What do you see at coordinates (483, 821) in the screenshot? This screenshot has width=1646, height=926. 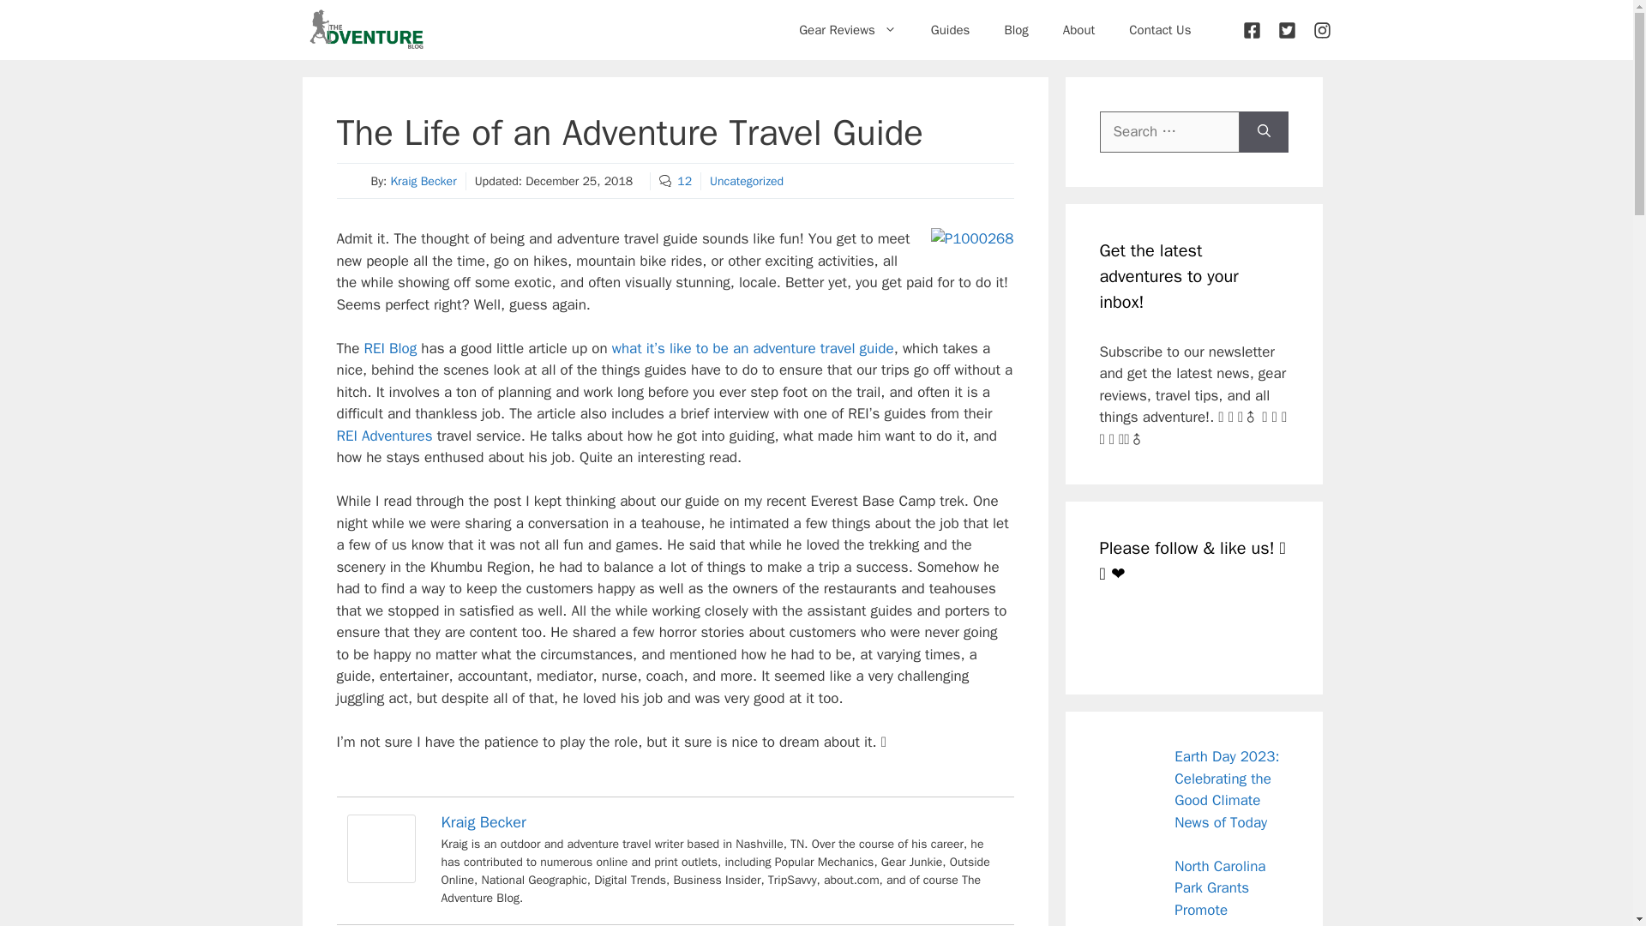 I see `Kraig Becker` at bounding box center [483, 821].